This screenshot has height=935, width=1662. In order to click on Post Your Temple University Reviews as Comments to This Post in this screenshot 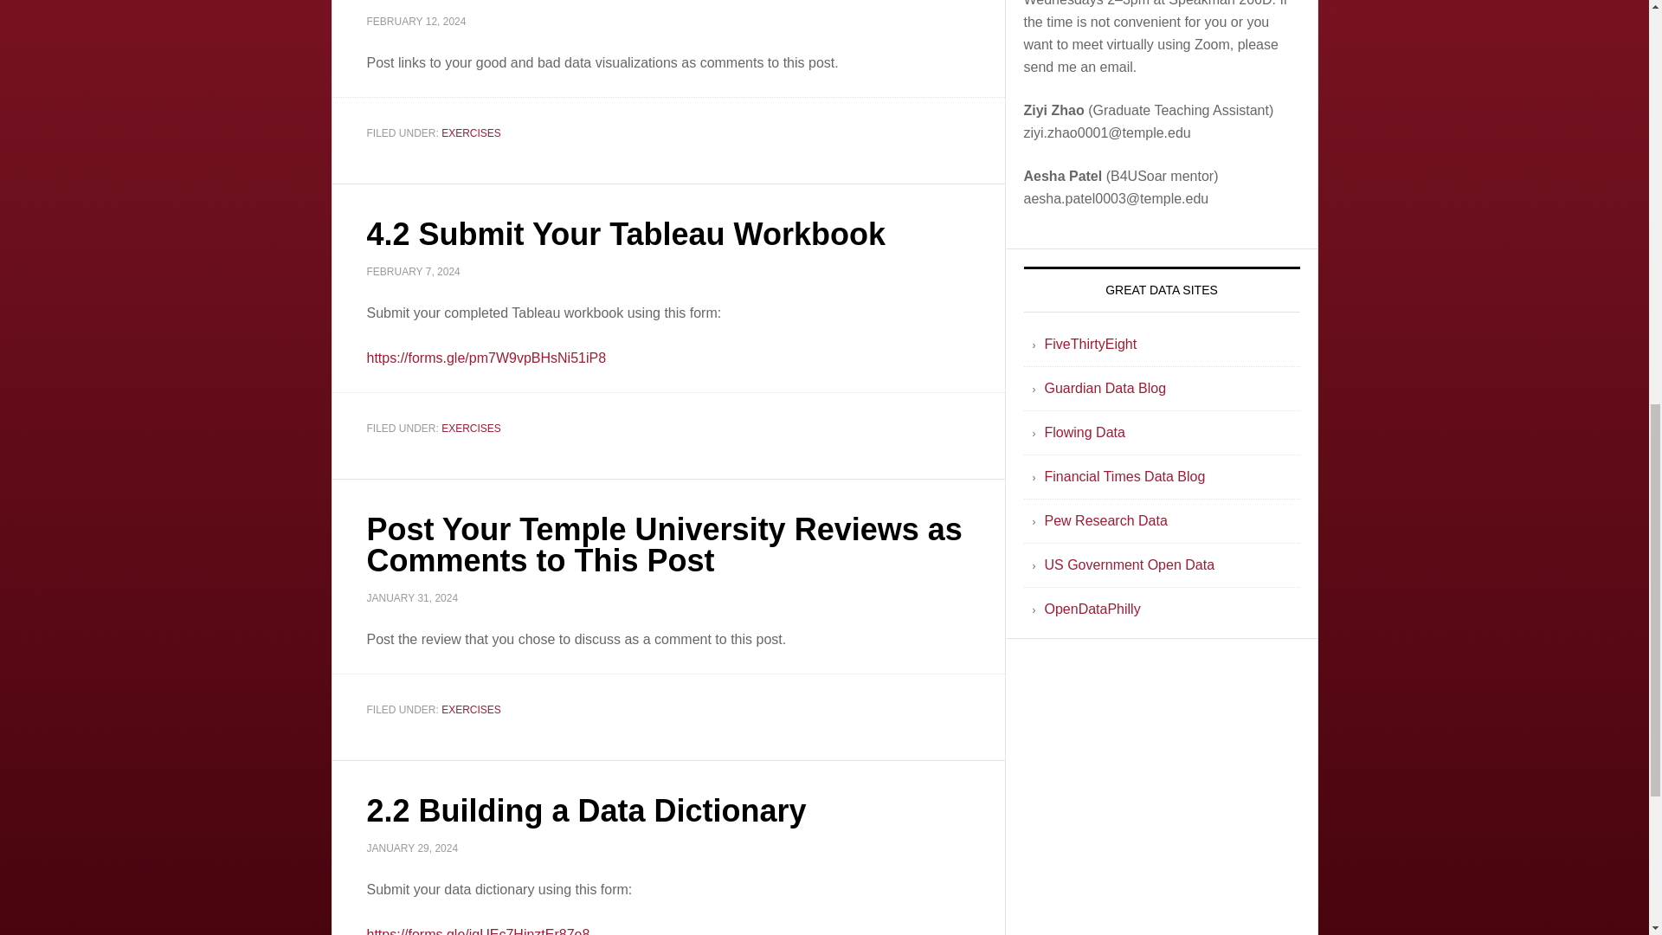, I will do `click(665, 545)`.